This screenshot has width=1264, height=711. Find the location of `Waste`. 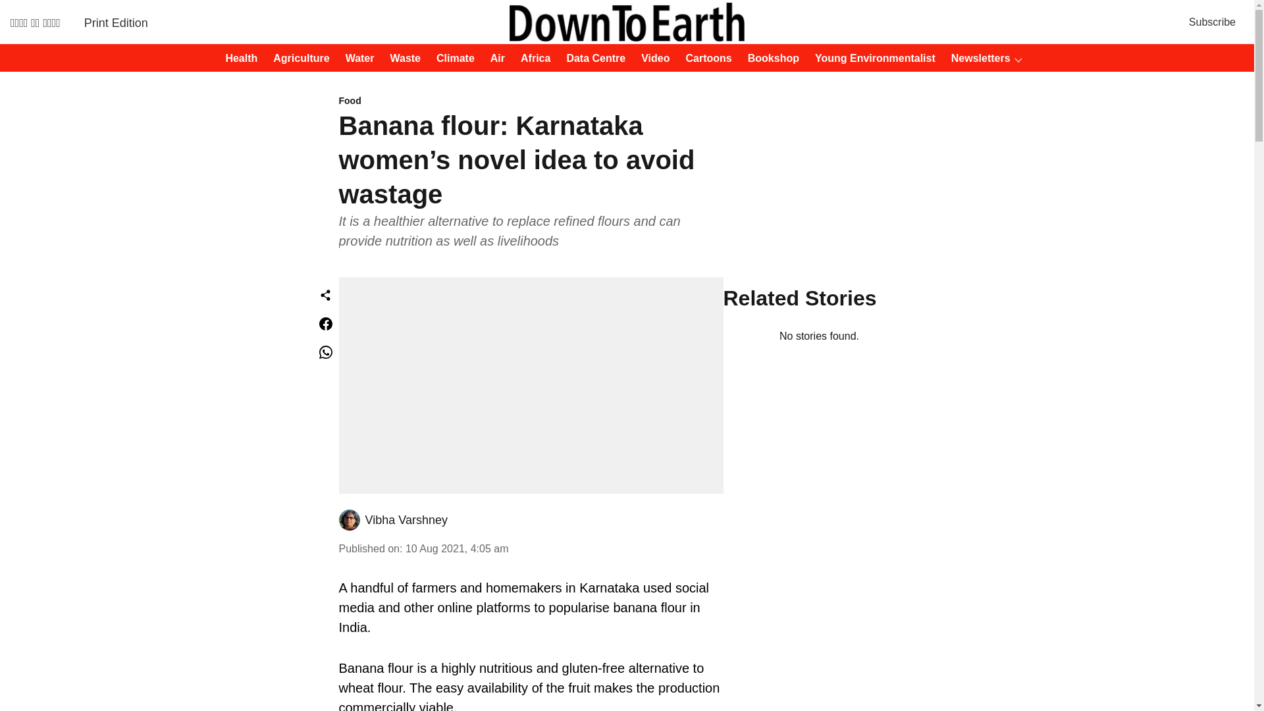

Waste is located at coordinates (401, 59).